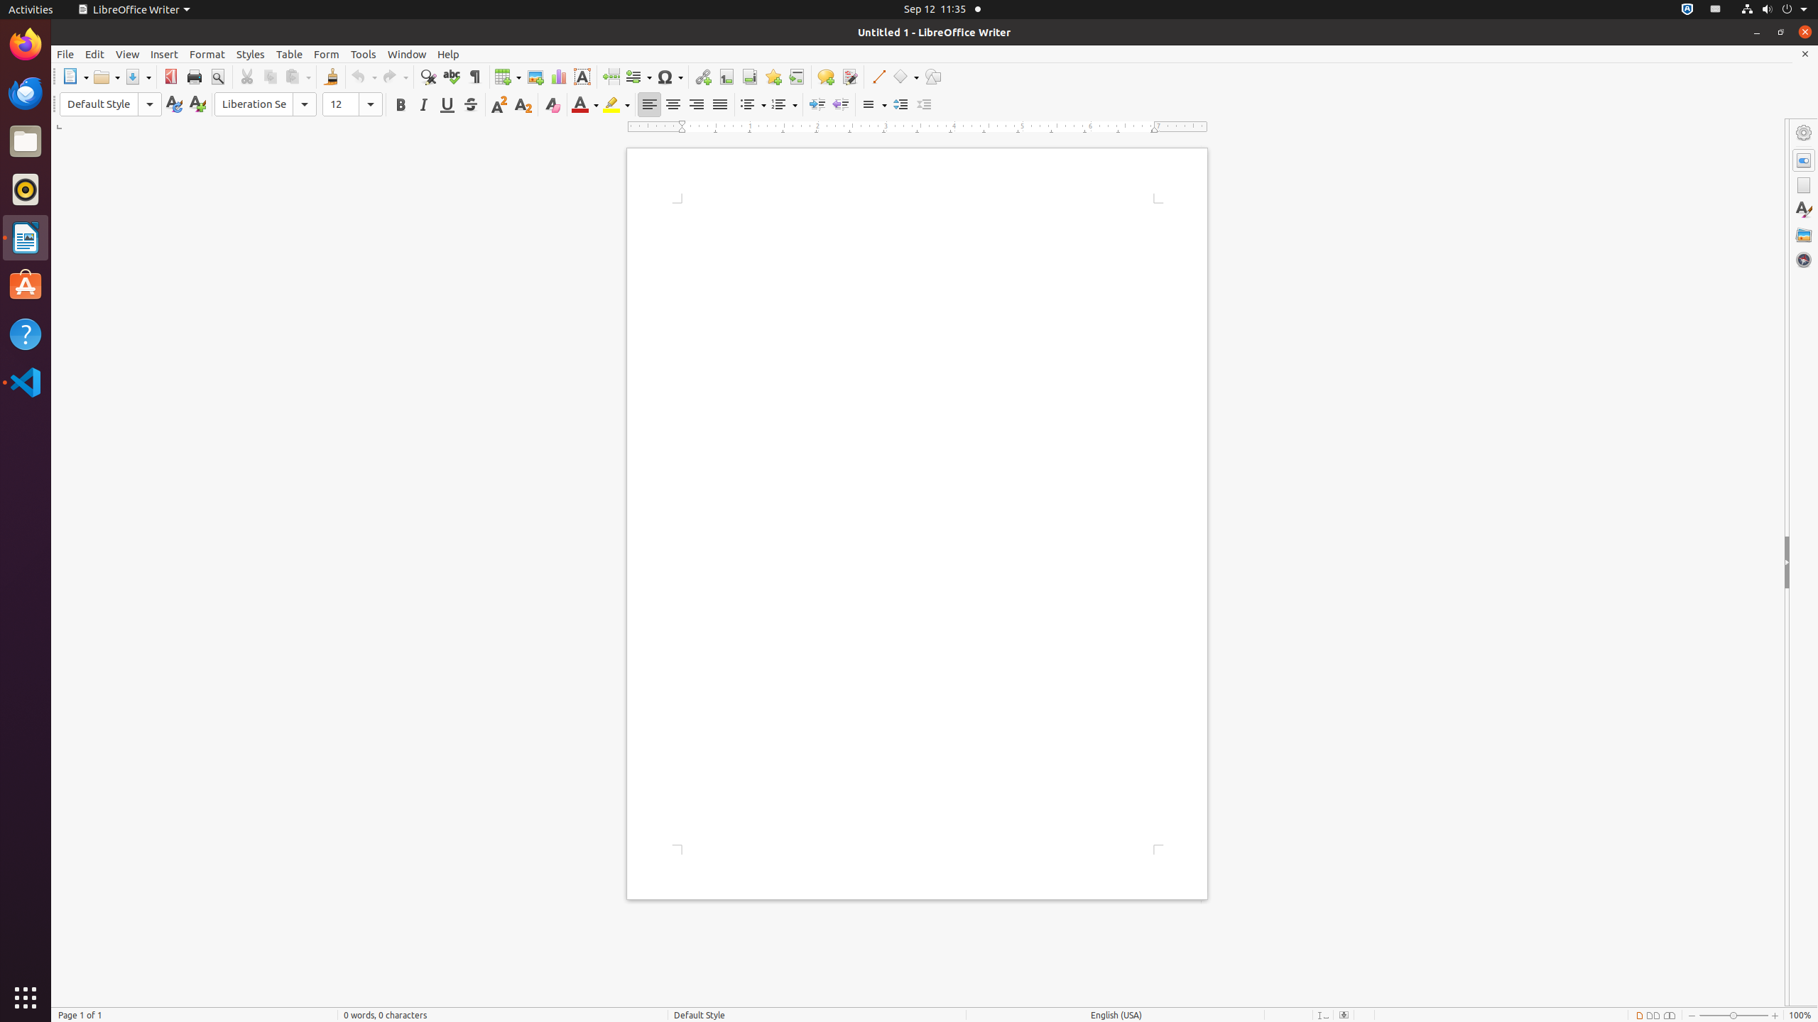 The width and height of the screenshot is (1818, 1022). I want to click on Copy, so click(270, 77).